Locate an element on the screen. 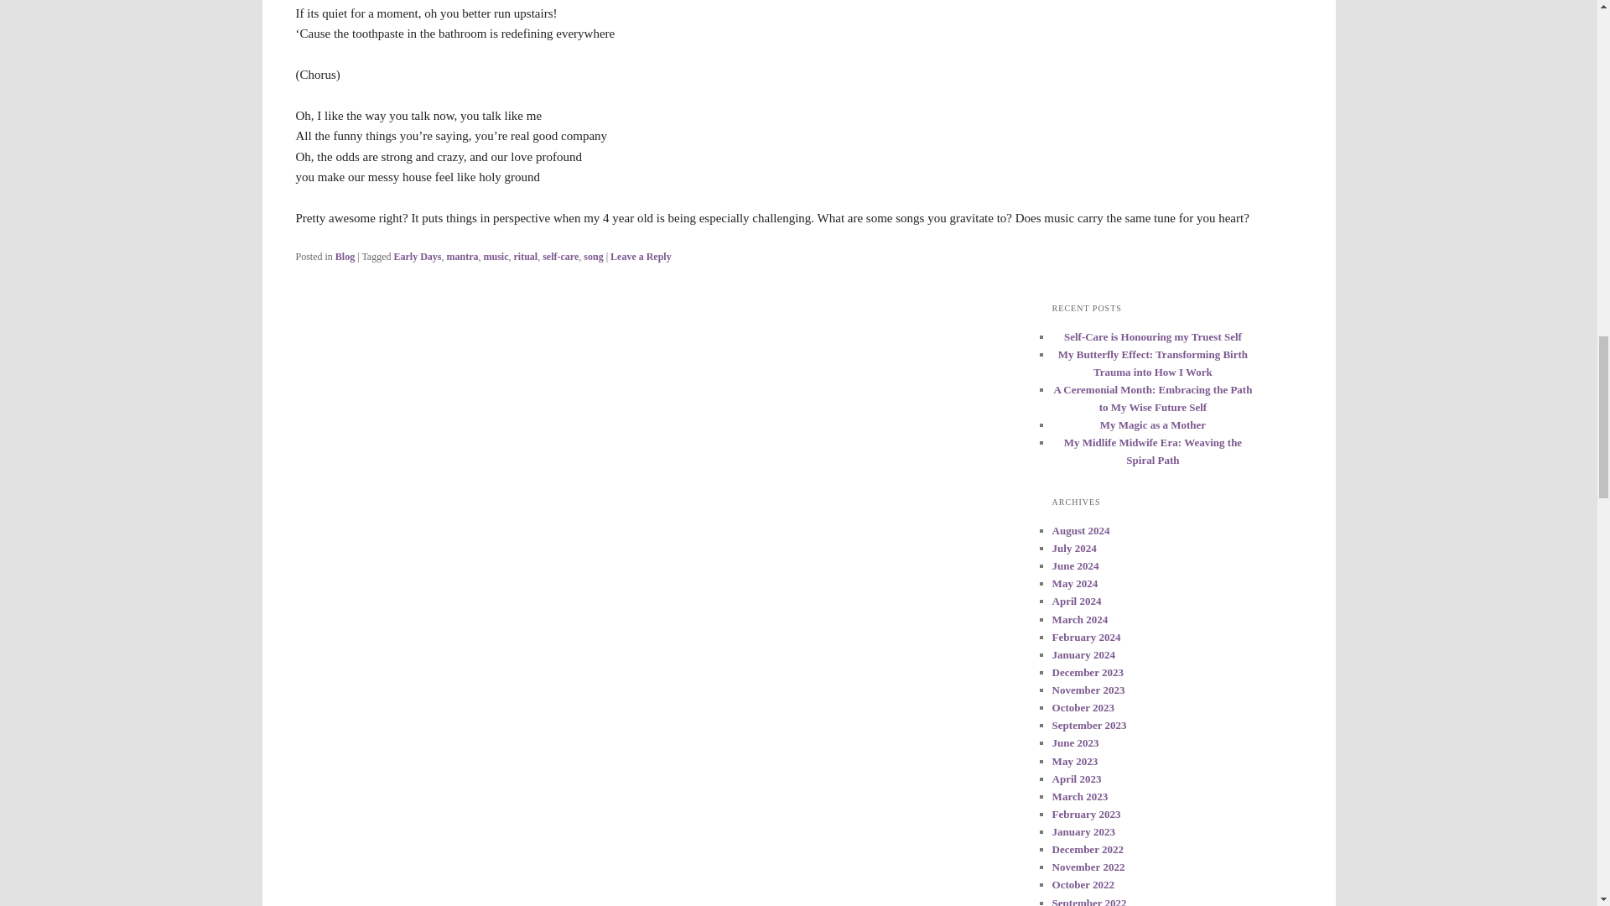 Image resolution: width=1610 pixels, height=906 pixels. May 2024 is located at coordinates (1075, 583).